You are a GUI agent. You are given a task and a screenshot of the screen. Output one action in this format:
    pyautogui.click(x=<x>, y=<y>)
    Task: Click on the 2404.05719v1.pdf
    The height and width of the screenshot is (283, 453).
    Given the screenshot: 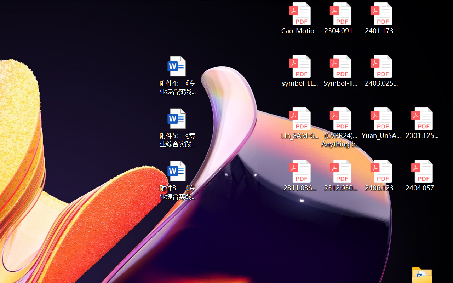 What is the action you would take?
    pyautogui.click(x=422, y=175)
    